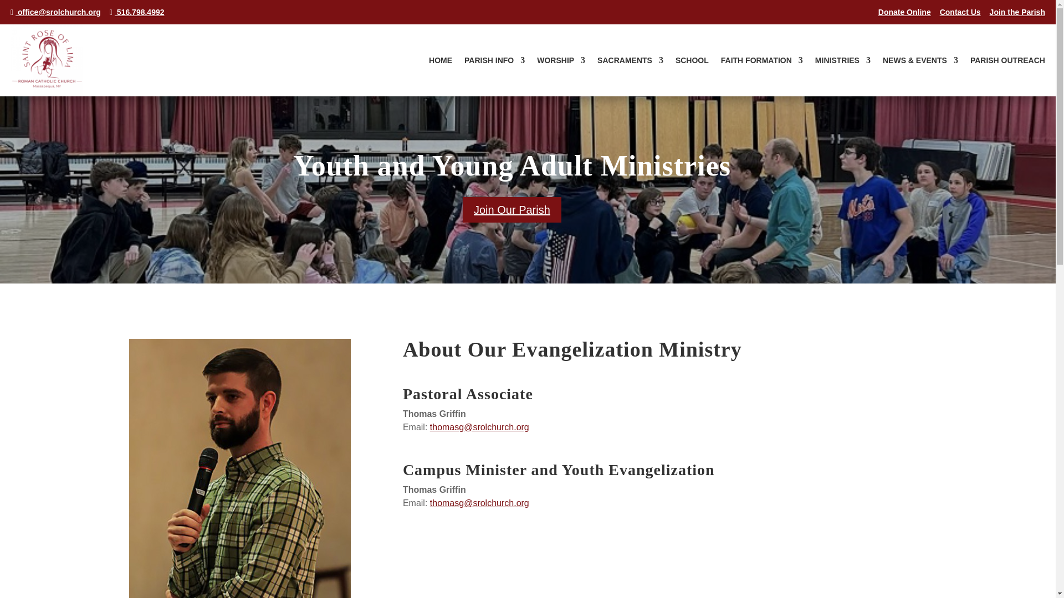  Describe the element at coordinates (1017, 12) in the screenshot. I see `Join the Parish` at that location.